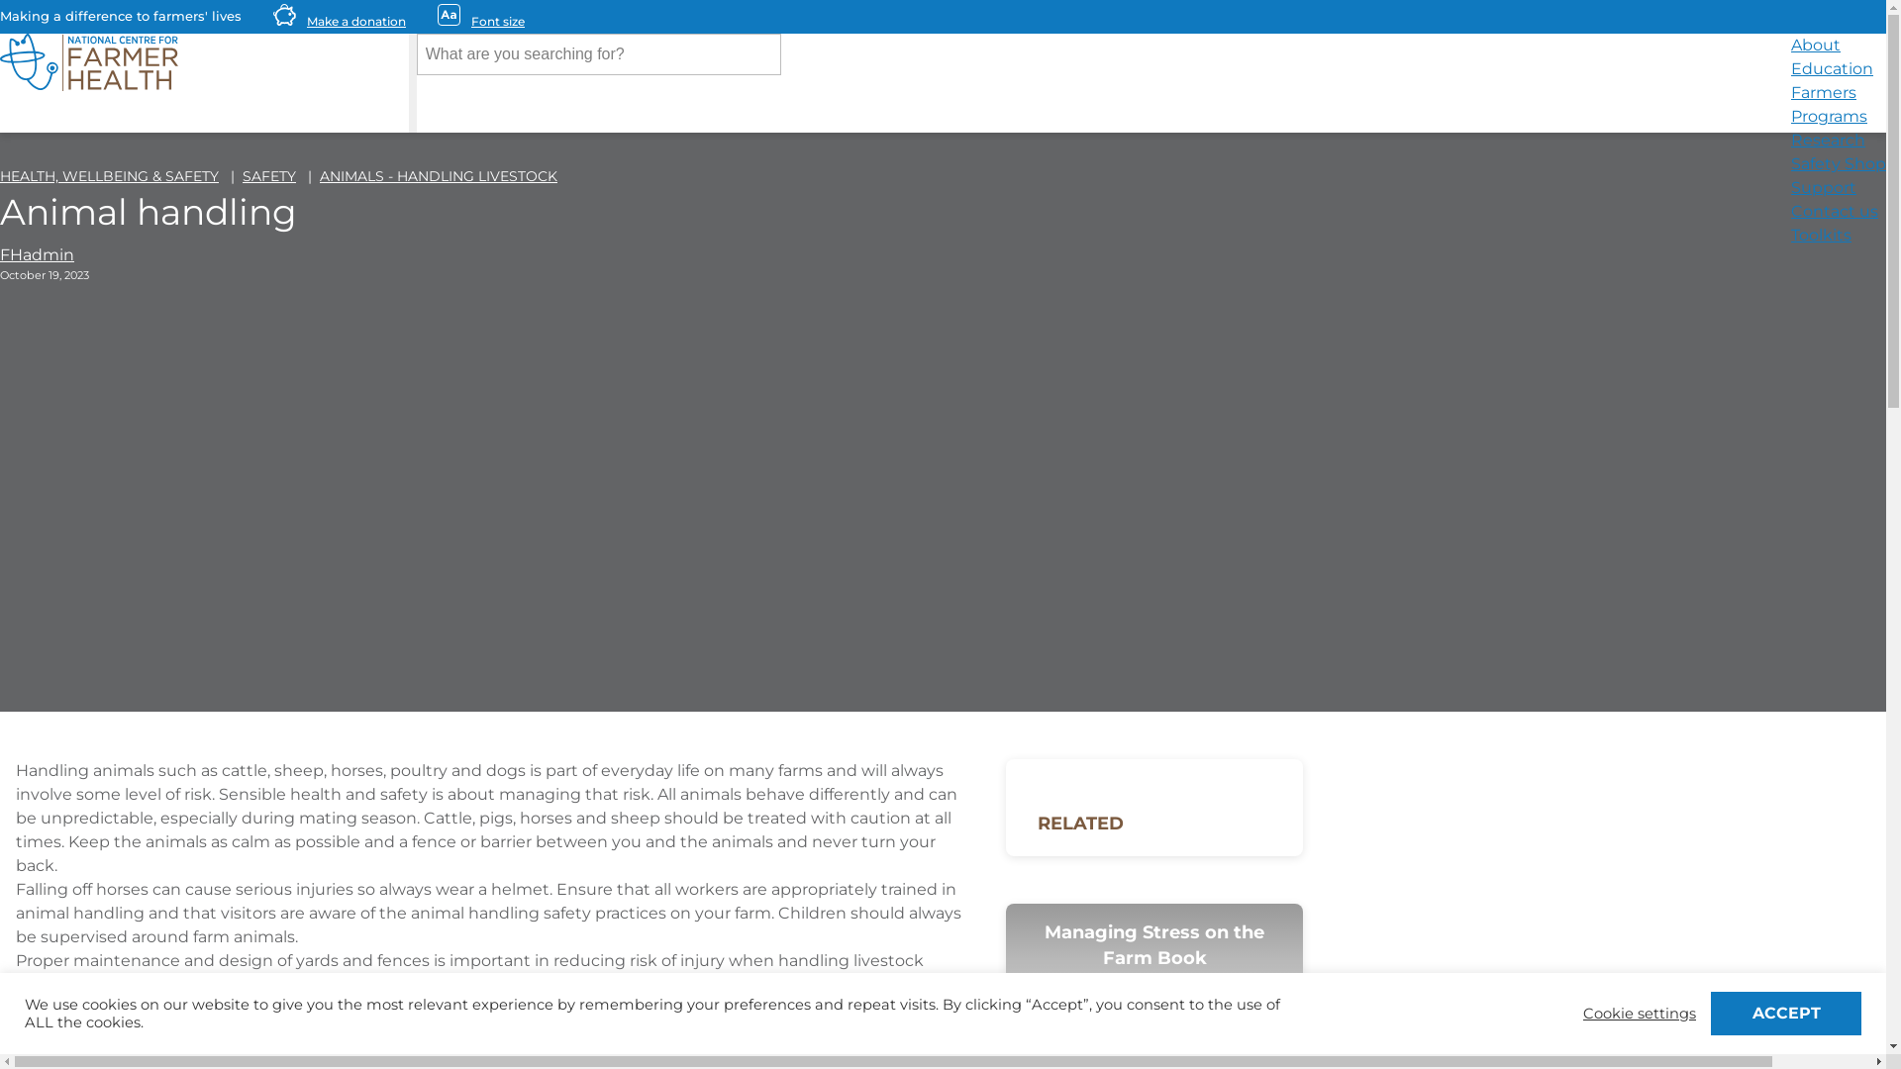  What do you see at coordinates (1828, 143) in the screenshot?
I see `Research` at bounding box center [1828, 143].